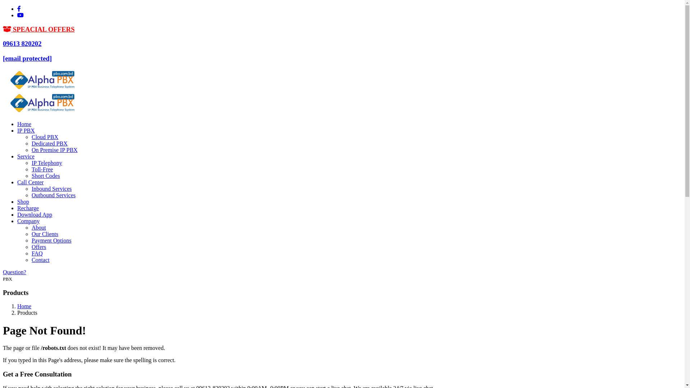 The image size is (690, 388). I want to click on Outbound Services, so click(54, 195).